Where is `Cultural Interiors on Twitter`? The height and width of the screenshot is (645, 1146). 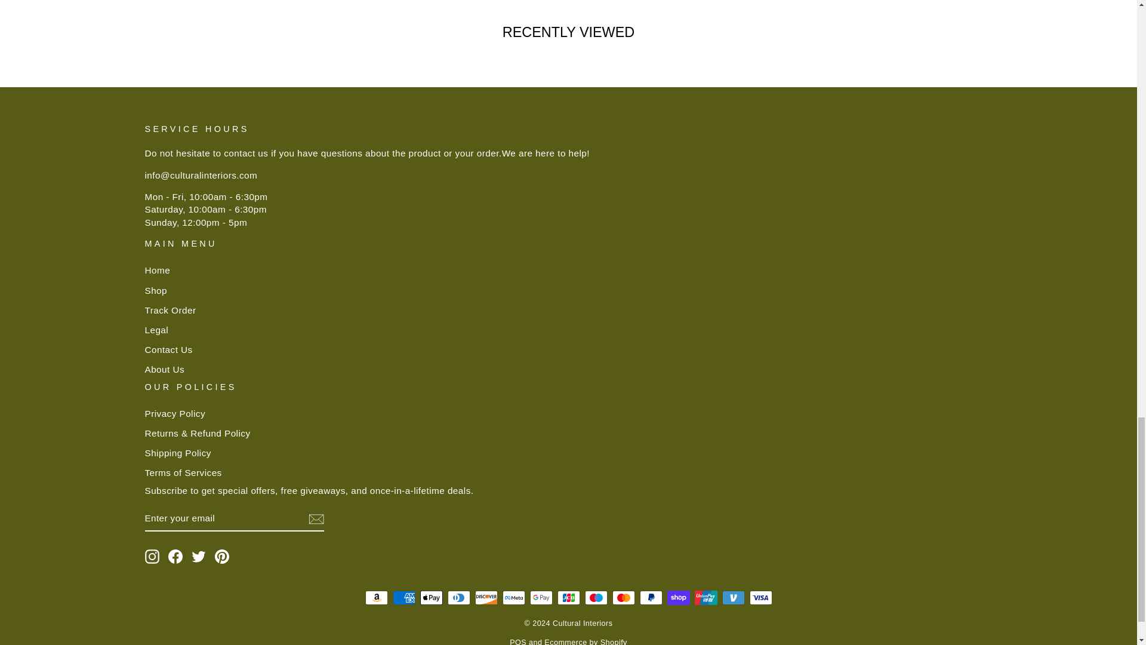 Cultural Interiors on Twitter is located at coordinates (198, 557).